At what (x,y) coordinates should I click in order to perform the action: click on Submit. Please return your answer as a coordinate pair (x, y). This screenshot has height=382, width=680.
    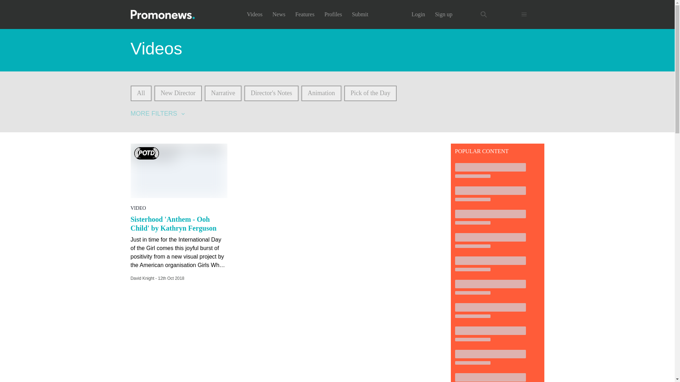
    Looking at the image, I should click on (360, 14).